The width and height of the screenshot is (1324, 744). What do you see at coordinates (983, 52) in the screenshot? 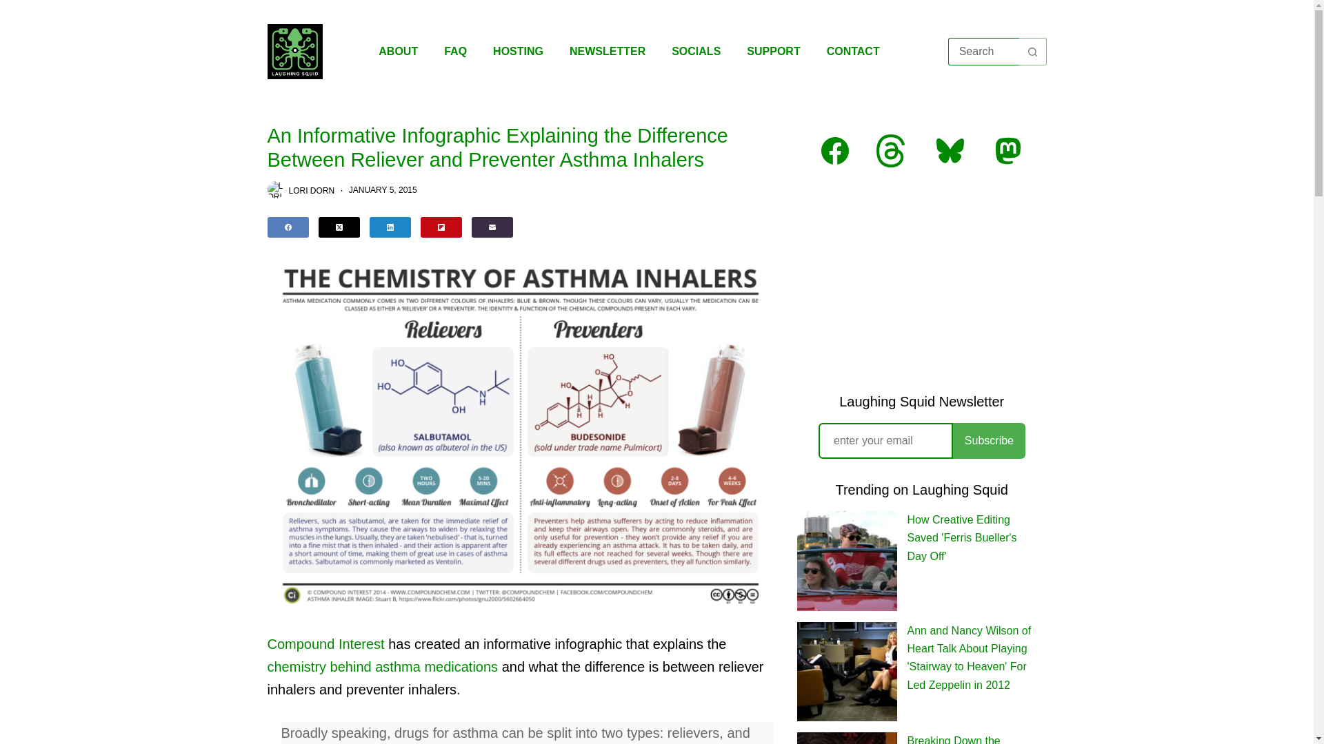
I see `Search for...` at bounding box center [983, 52].